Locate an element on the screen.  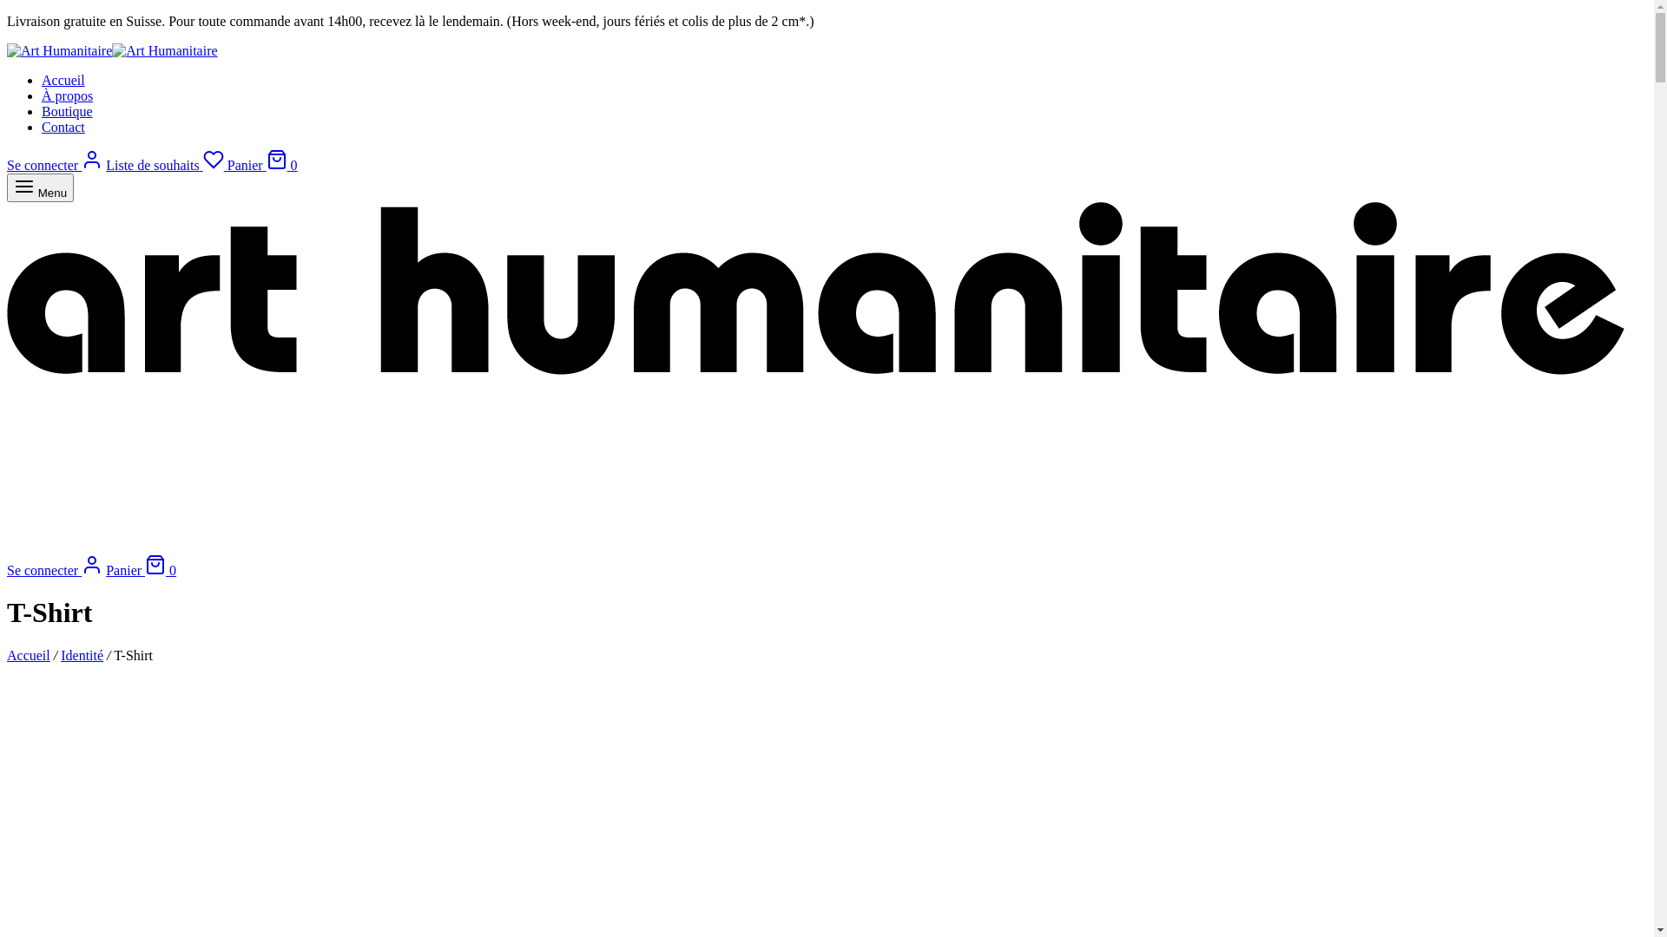
Contact is located at coordinates (63, 127).